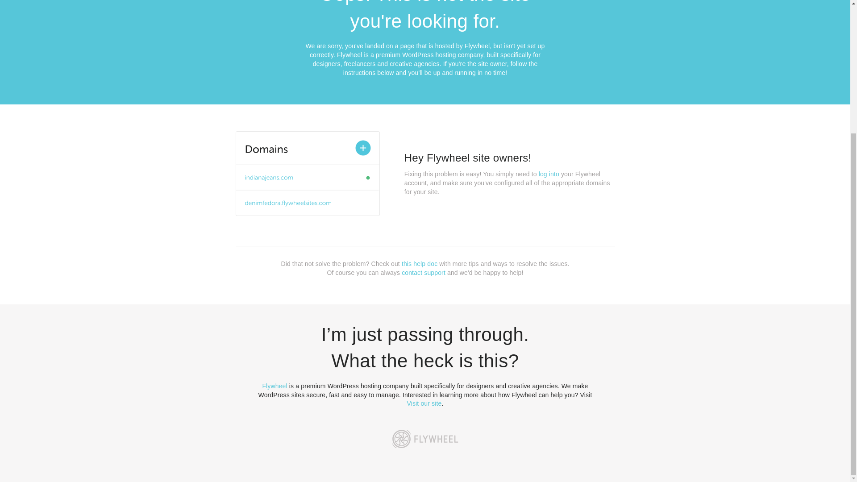  What do you see at coordinates (275, 386) in the screenshot?
I see `Flywheel` at bounding box center [275, 386].